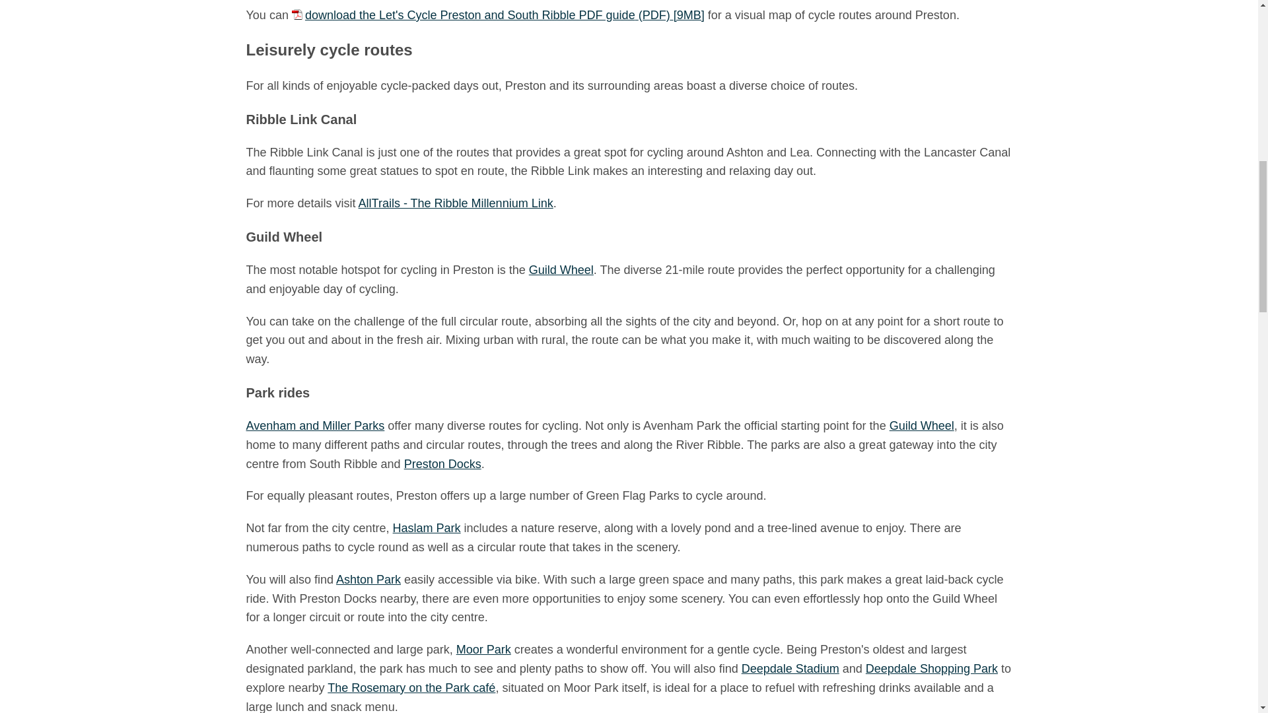 Image resolution: width=1268 pixels, height=713 pixels. I want to click on Haslam Park, so click(427, 528).